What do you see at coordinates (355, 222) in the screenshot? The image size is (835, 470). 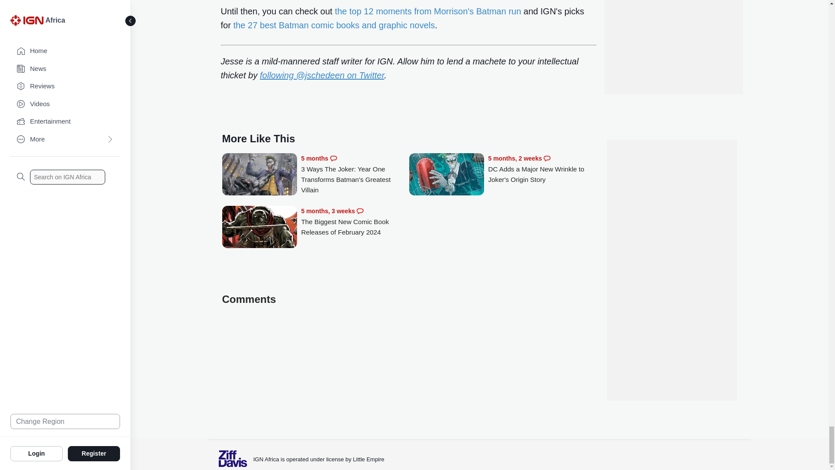 I see `The Biggest New Comic Book Releases of February 2024` at bounding box center [355, 222].